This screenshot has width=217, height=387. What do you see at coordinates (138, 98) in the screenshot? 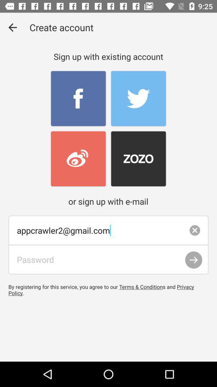
I see `go to twiter page` at bounding box center [138, 98].